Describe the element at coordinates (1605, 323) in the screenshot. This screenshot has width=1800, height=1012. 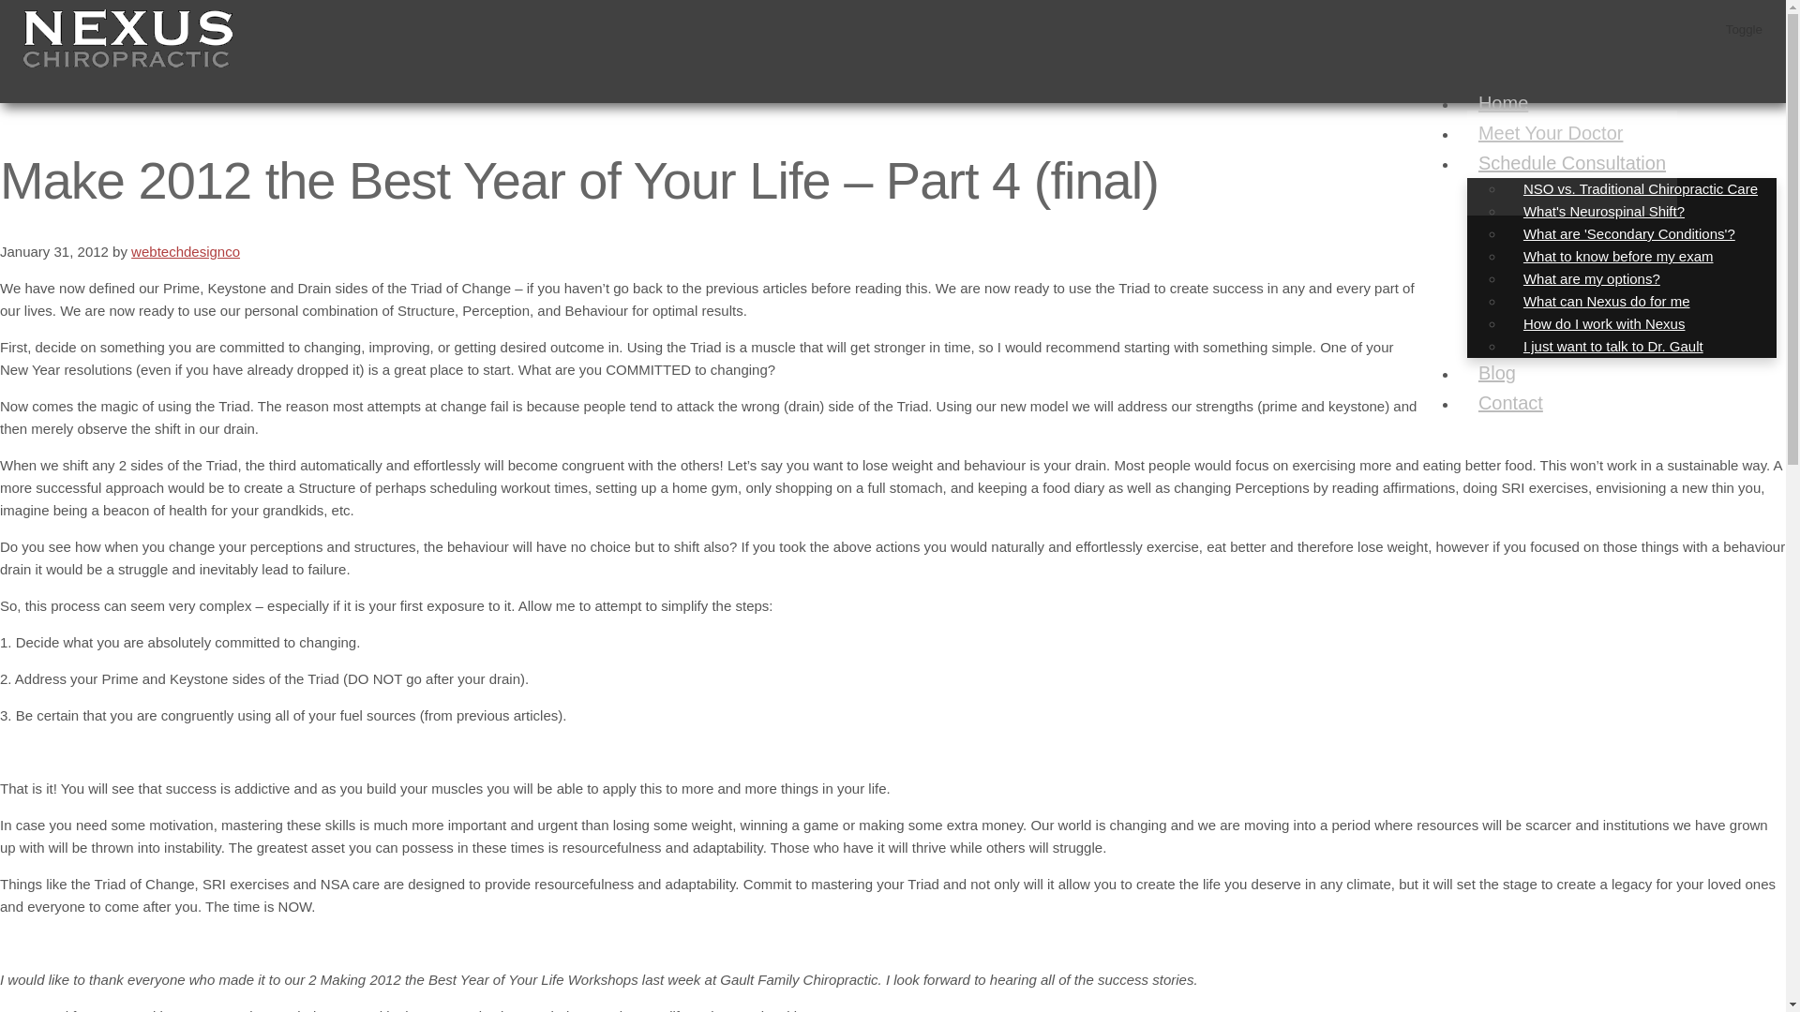
I see `How do I work with Nexus` at that location.